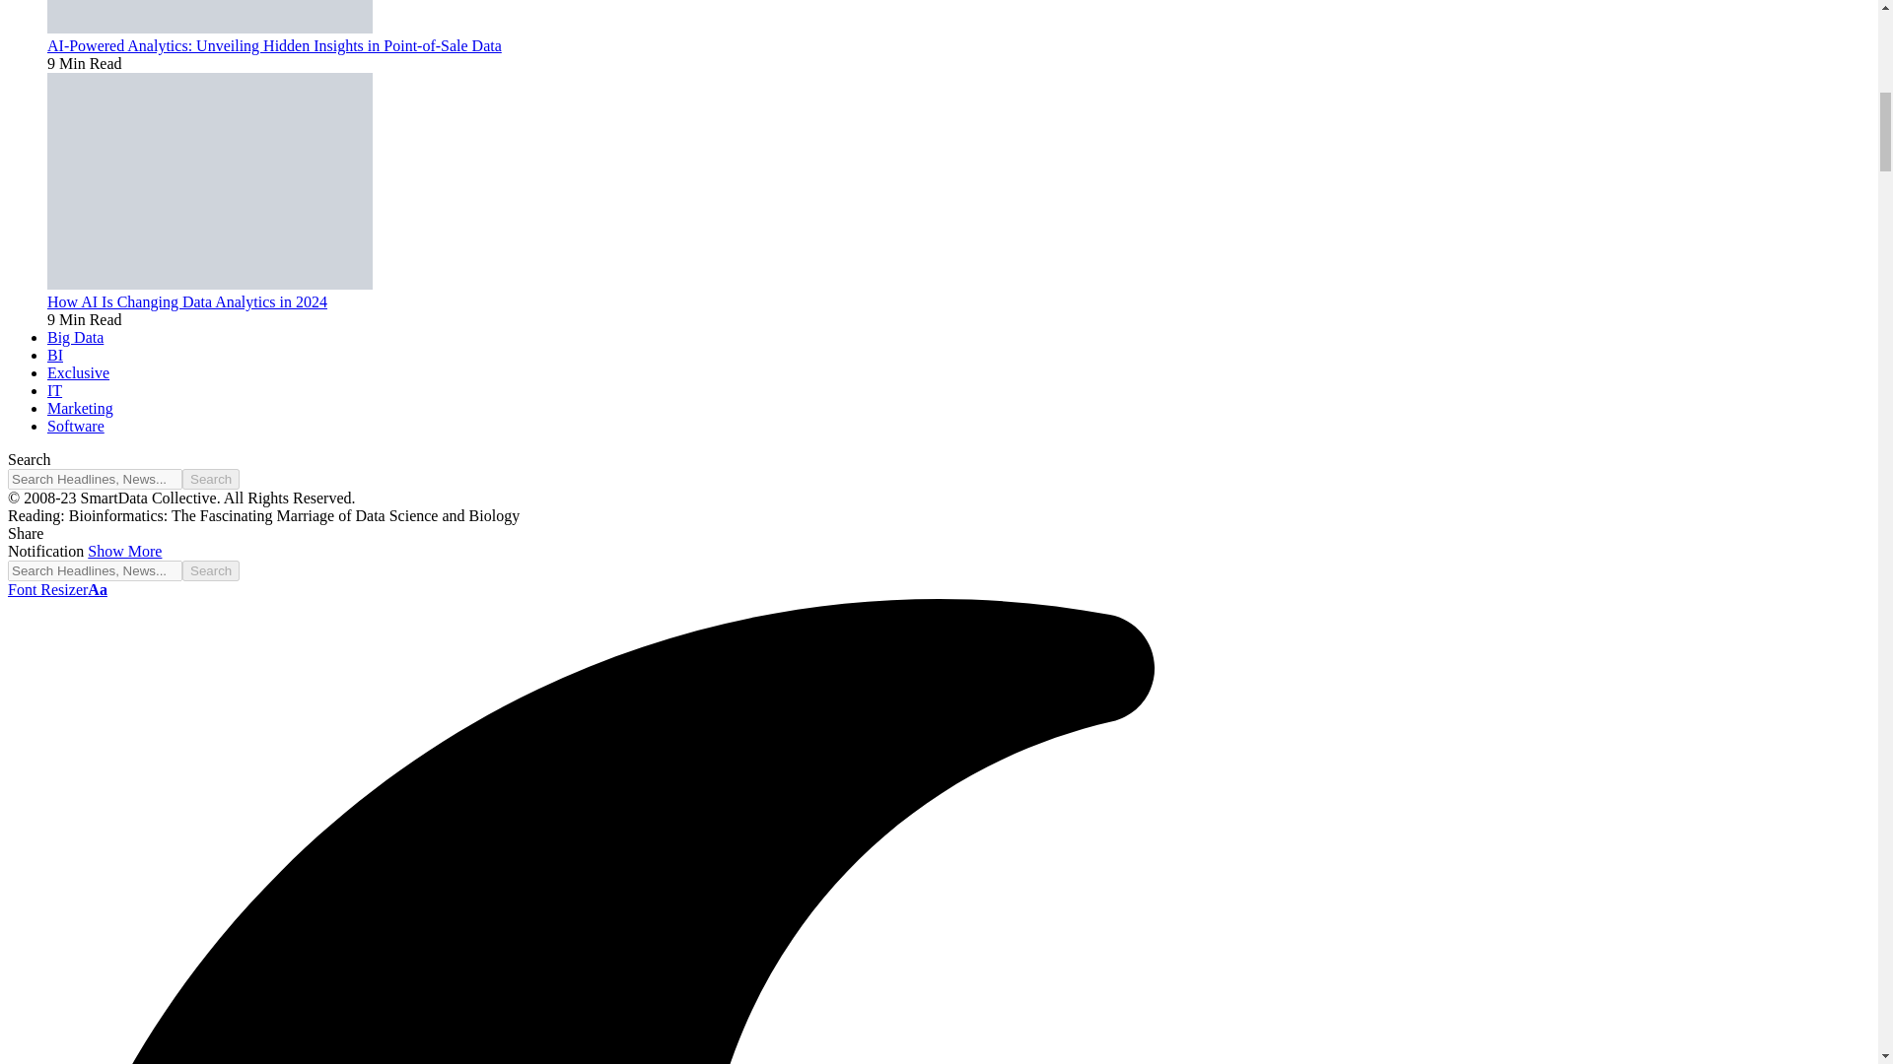 Image resolution: width=1893 pixels, height=1064 pixels. What do you see at coordinates (81, 408) in the screenshot?
I see `Marketing` at bounding box center [81, 408].